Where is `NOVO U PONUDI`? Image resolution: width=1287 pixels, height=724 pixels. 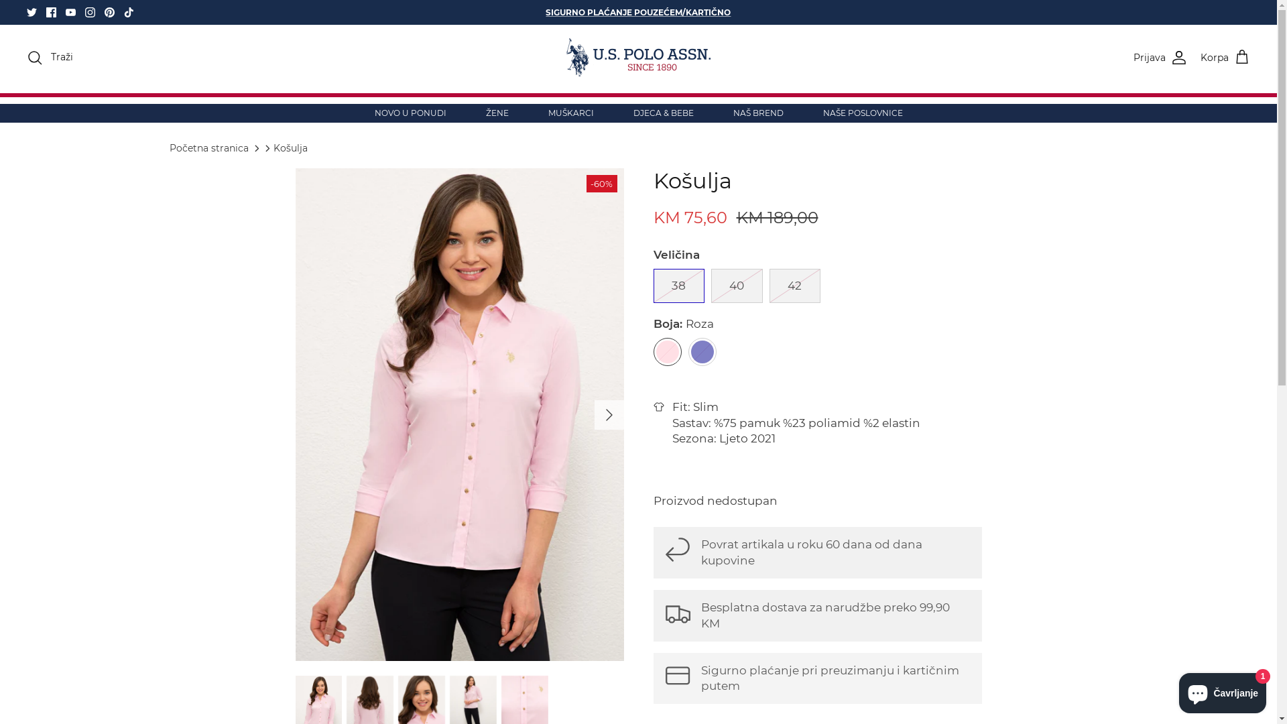 NOVO U PONUDI is located at coordinates (410, 113).